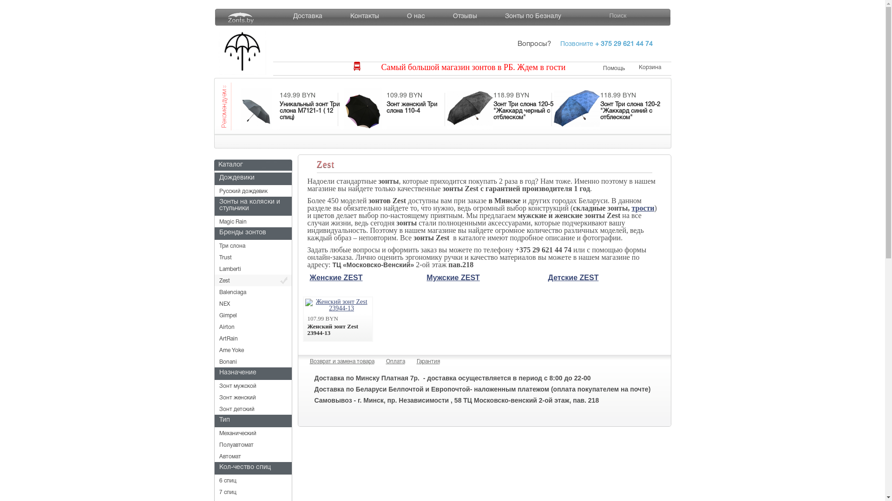 The image size is (892, 501). What do you see at coordinates (253, 315) in the screenshot?
I see `Gimpel` at bounding box center [253, 315].